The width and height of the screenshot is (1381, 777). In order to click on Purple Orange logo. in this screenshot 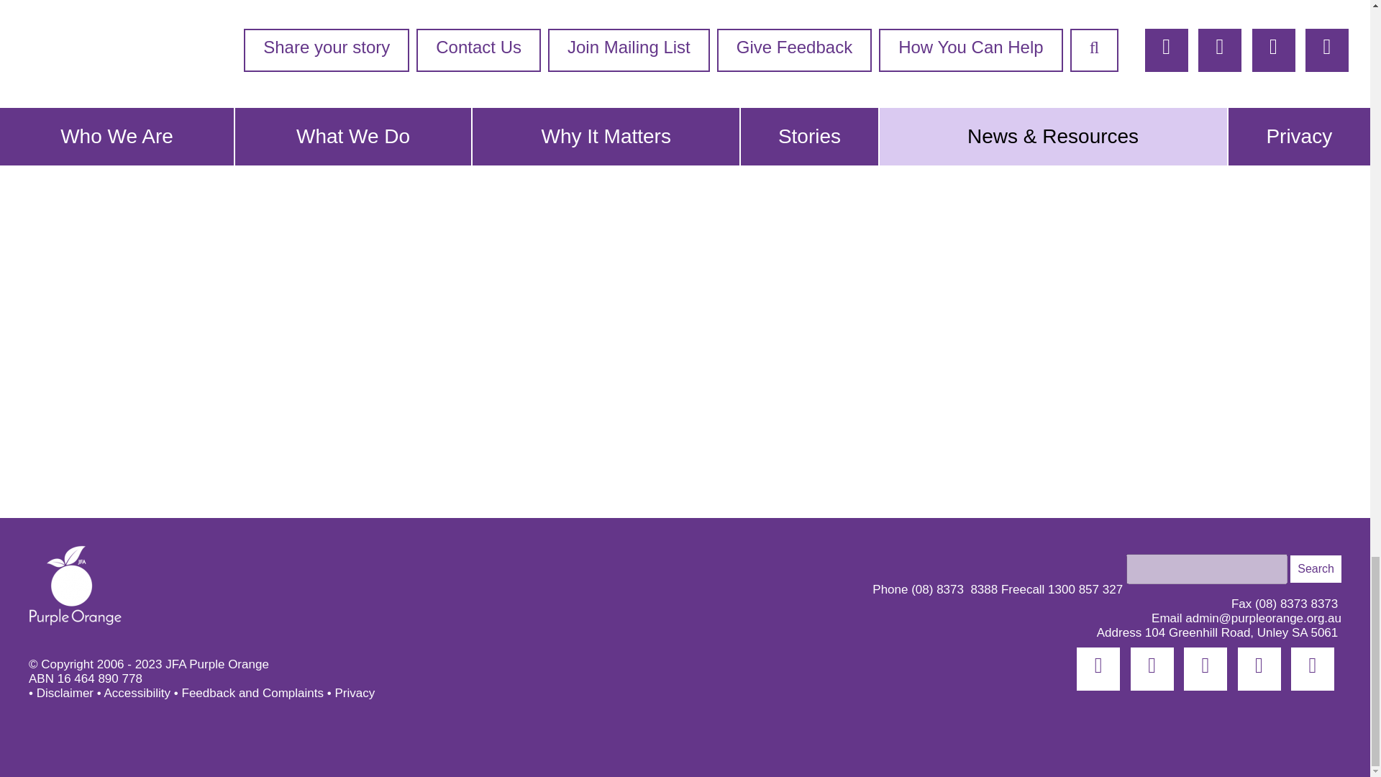, I will do `click(76, 586)`.